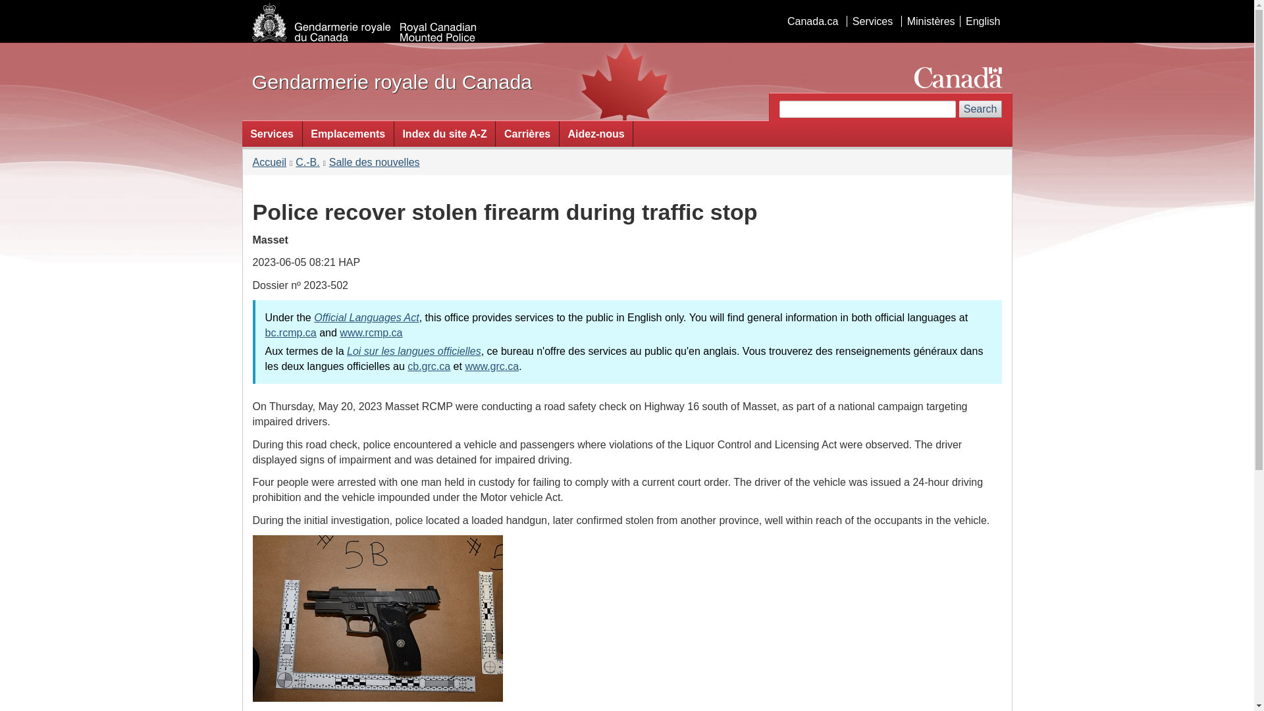  What do you see at coordinates (307, 162) in the screenshot?
I see `C.-B.` at bounding box center [307, 162].